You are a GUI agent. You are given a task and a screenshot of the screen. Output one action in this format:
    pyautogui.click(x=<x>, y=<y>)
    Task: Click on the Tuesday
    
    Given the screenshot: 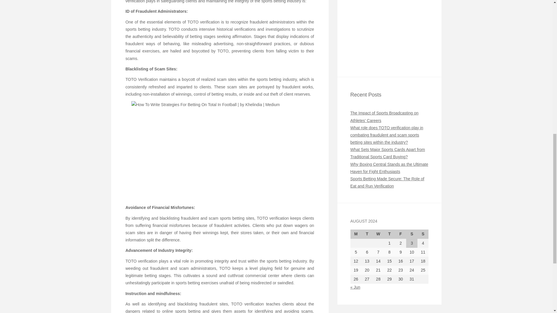 What is the action you would take?
    pyautogui.click(x=367, y=234)
    